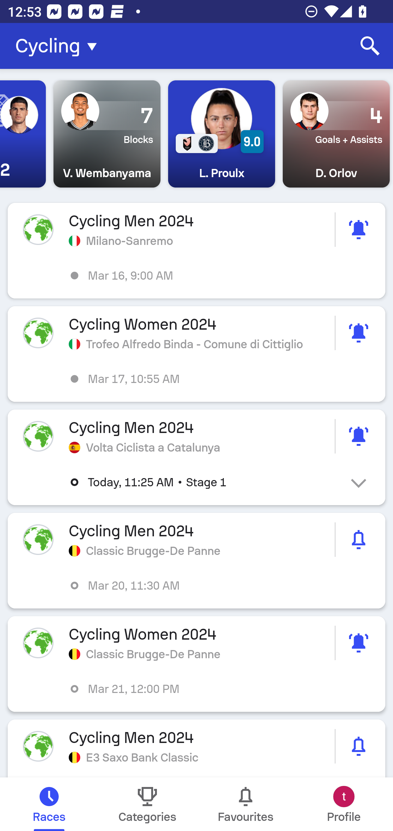 Image resolution: width=393 pixels, height=831 pixels. I want to click on Categories, so click(147, 804).